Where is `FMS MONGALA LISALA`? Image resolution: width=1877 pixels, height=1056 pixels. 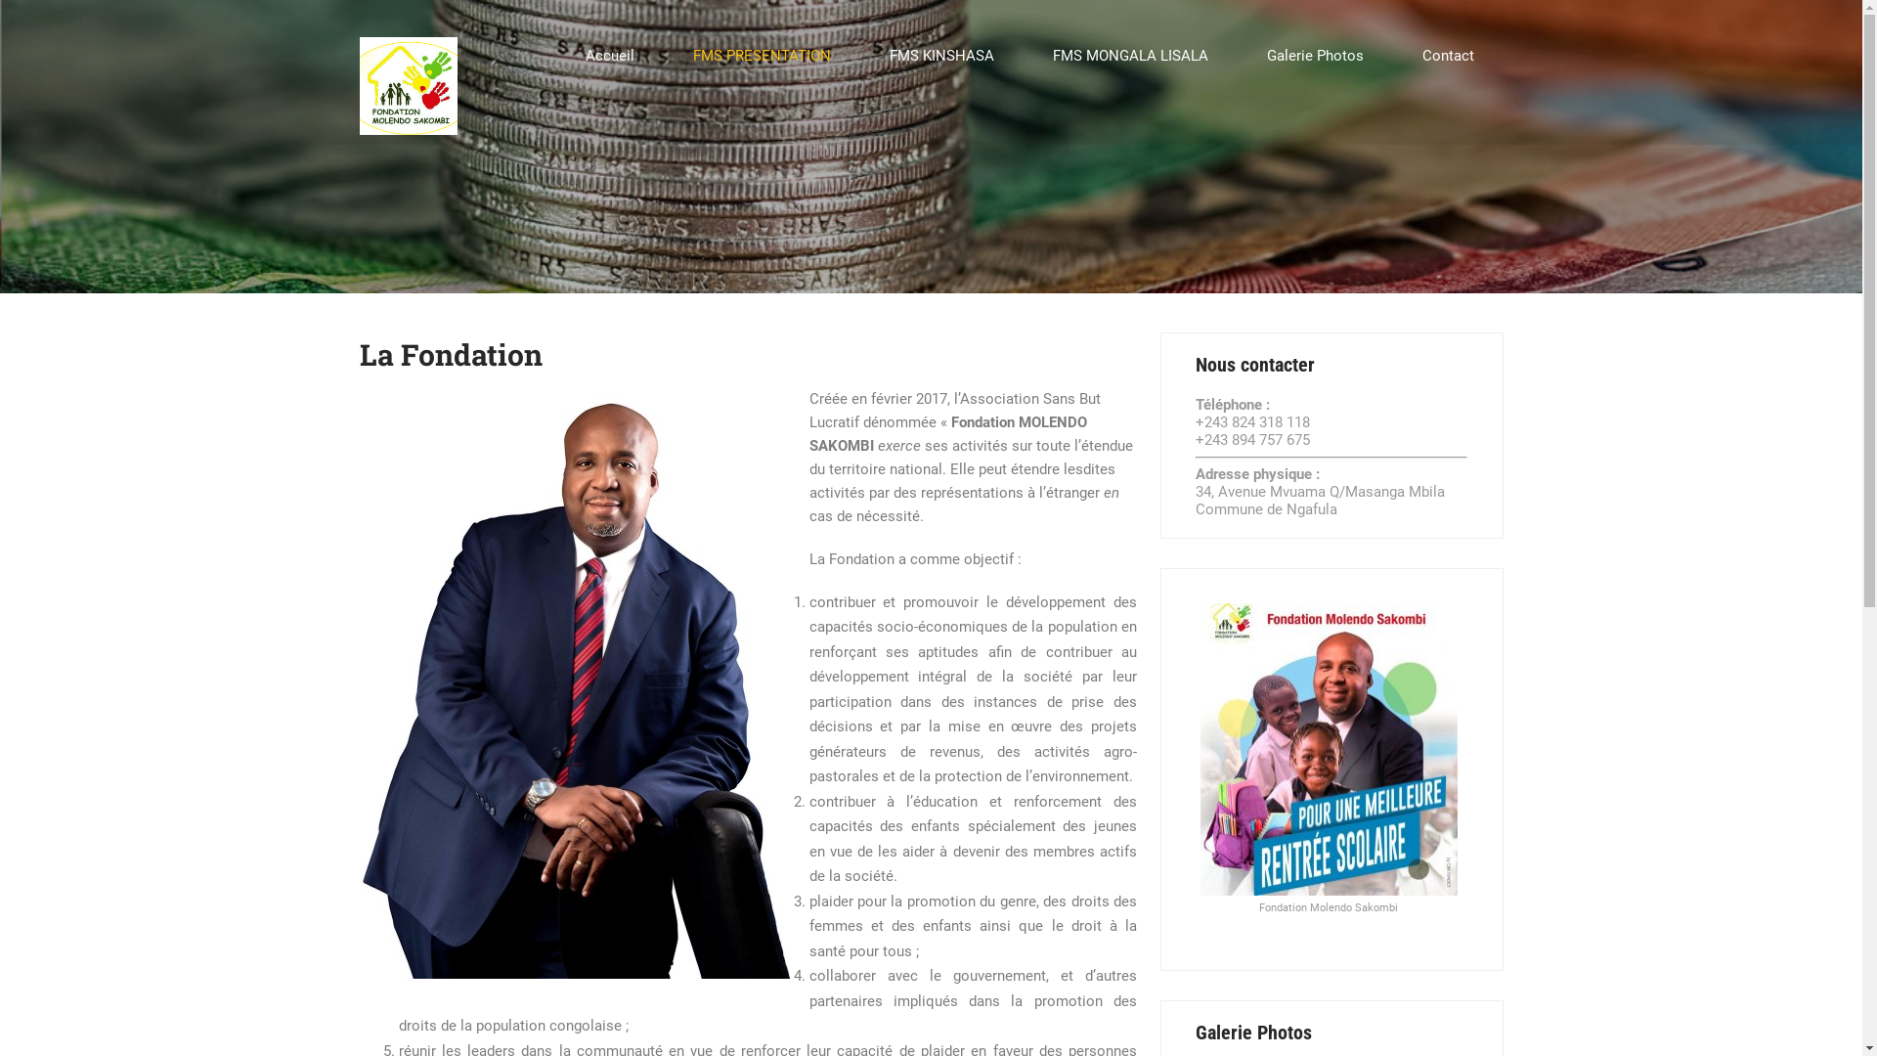 FMS MONGALA LISALA is located at coordinates (1130, 57).